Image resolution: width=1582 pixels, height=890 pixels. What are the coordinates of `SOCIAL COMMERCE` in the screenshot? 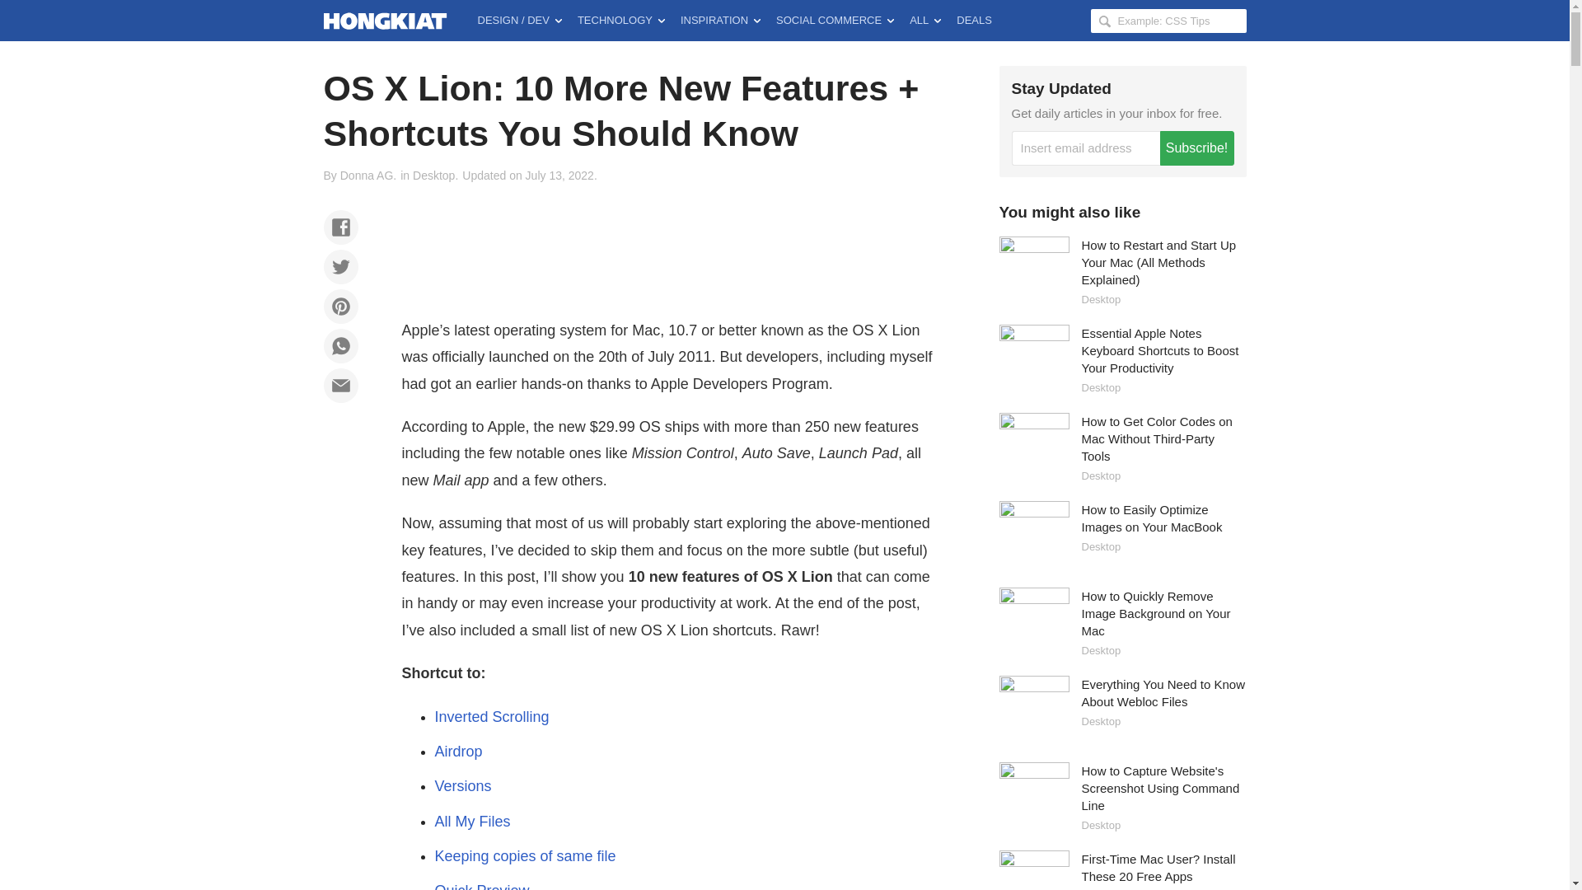 It's located at (834, 20).